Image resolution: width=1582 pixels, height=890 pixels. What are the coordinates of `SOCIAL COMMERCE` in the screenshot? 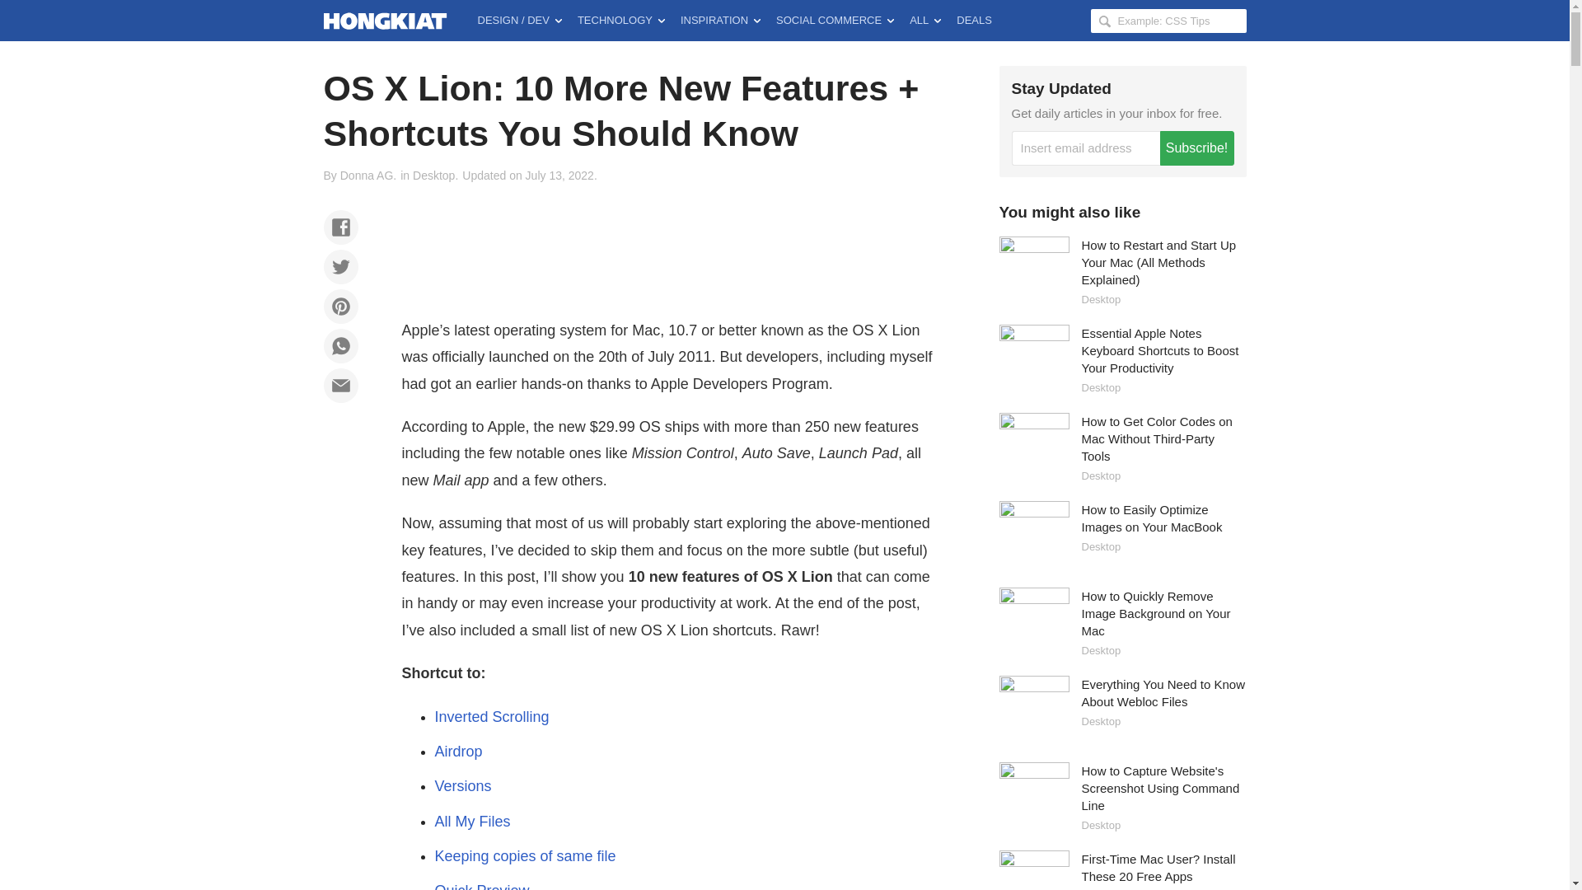 It's located at (834, 20).